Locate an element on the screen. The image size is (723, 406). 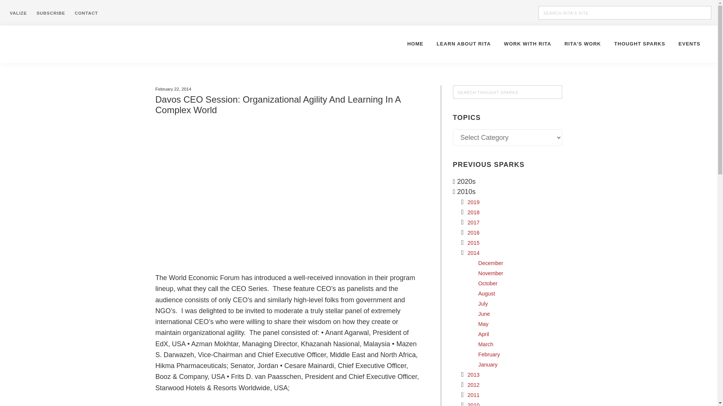
HOME is located at coordinates (415, 44).